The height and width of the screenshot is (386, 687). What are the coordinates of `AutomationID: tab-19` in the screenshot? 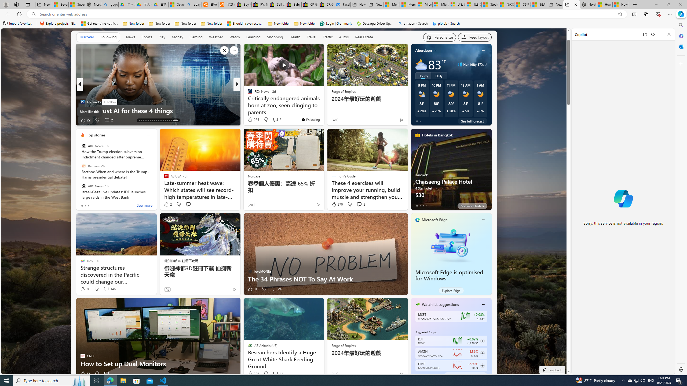 It's located at (152, 120).